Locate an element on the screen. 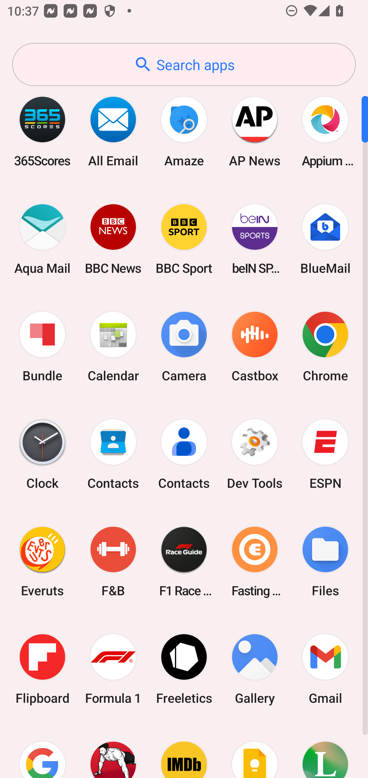 The image size is (368, 778). Amaze is located at coordinates (184, 132).